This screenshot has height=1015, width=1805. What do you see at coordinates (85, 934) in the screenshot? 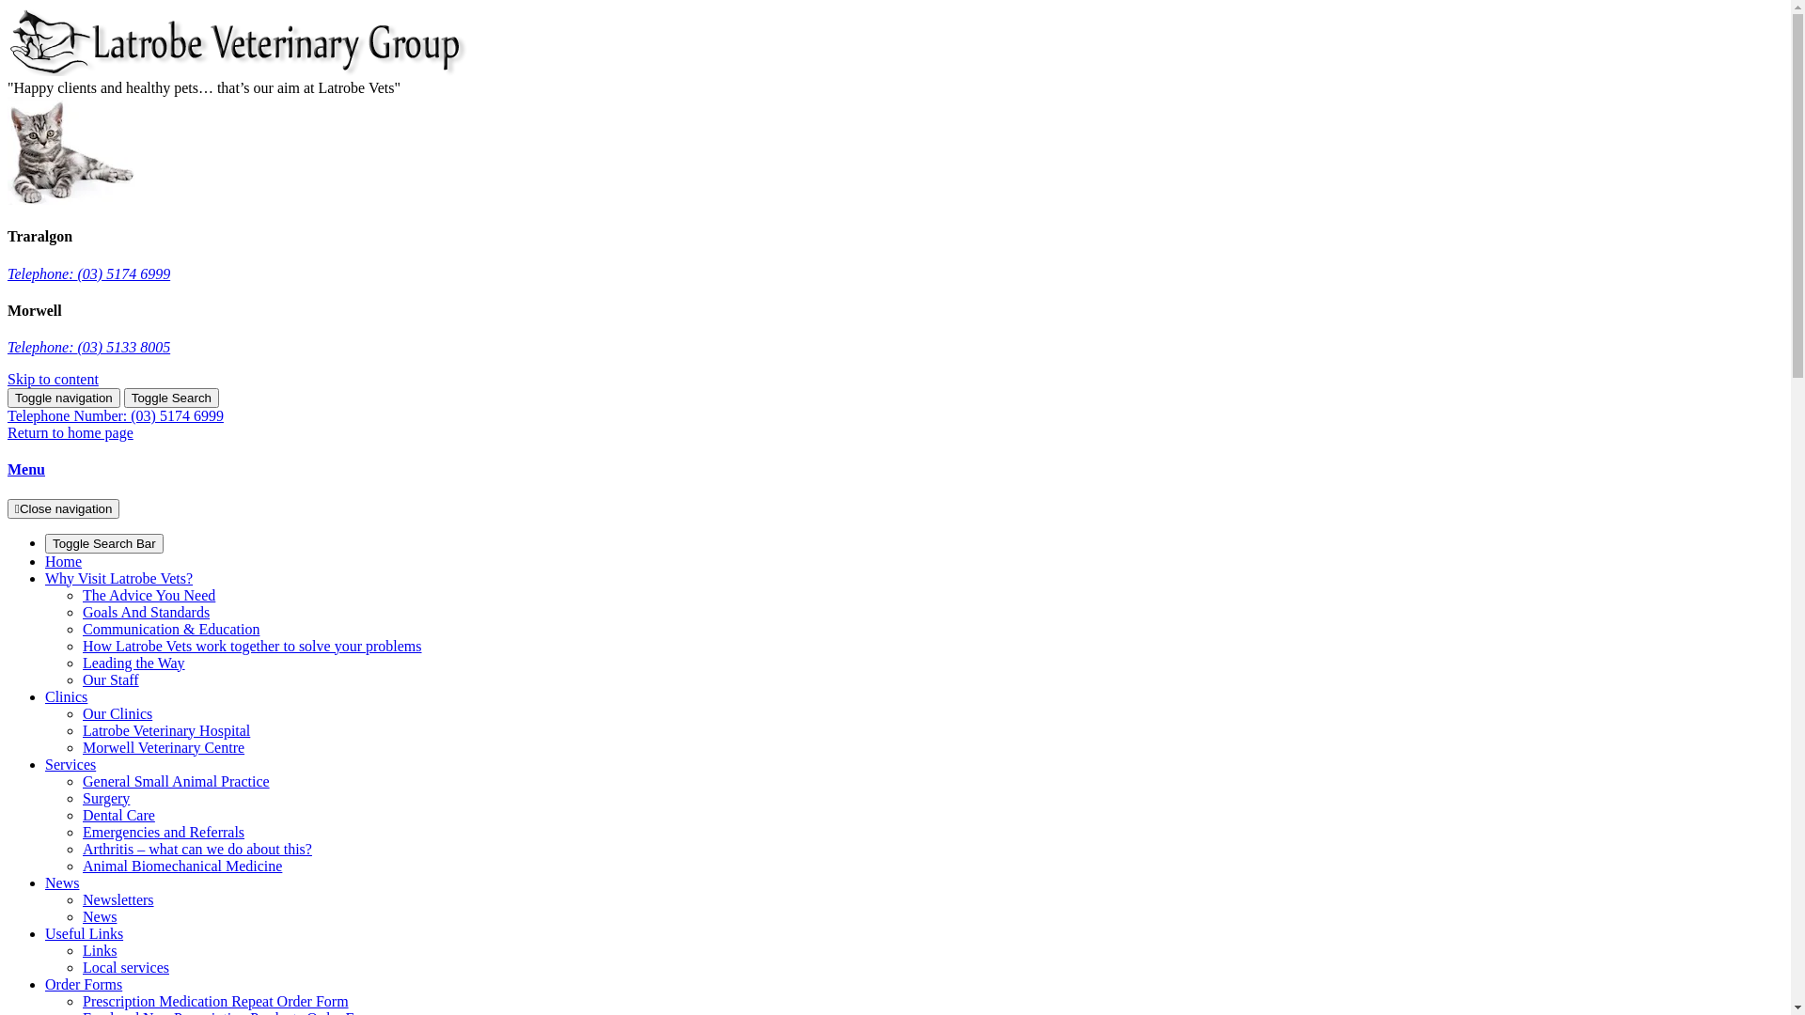
I see `Useful Links` at bounding box center [85, 934].